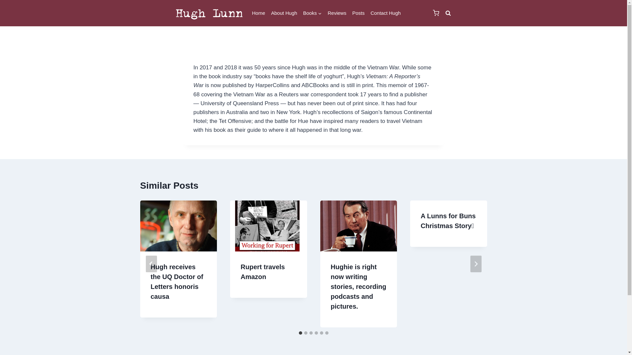  I want to click on Contact Hugh, so click(386, 13).